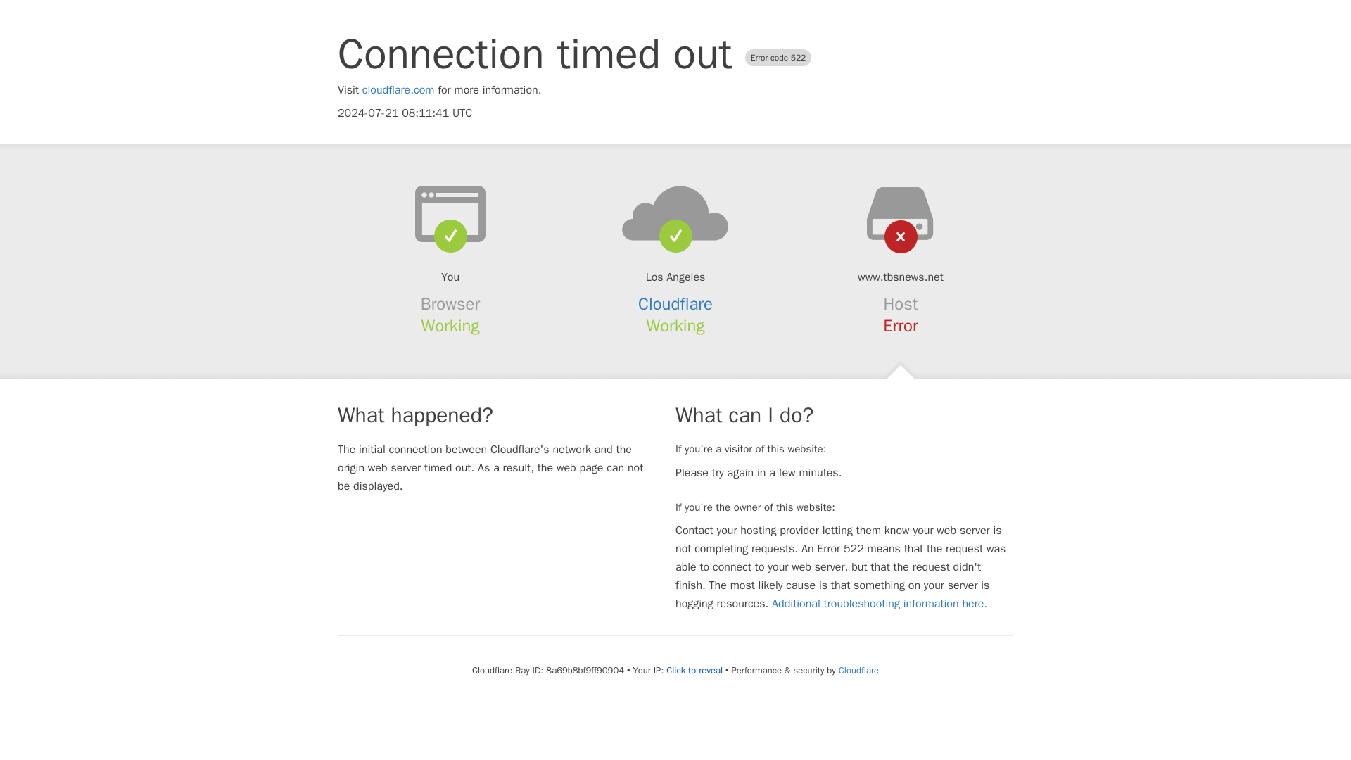  Describe the element at coordinates (880, 604) in the screenshot. I see `Additional troubleshooting information here.` at that location.